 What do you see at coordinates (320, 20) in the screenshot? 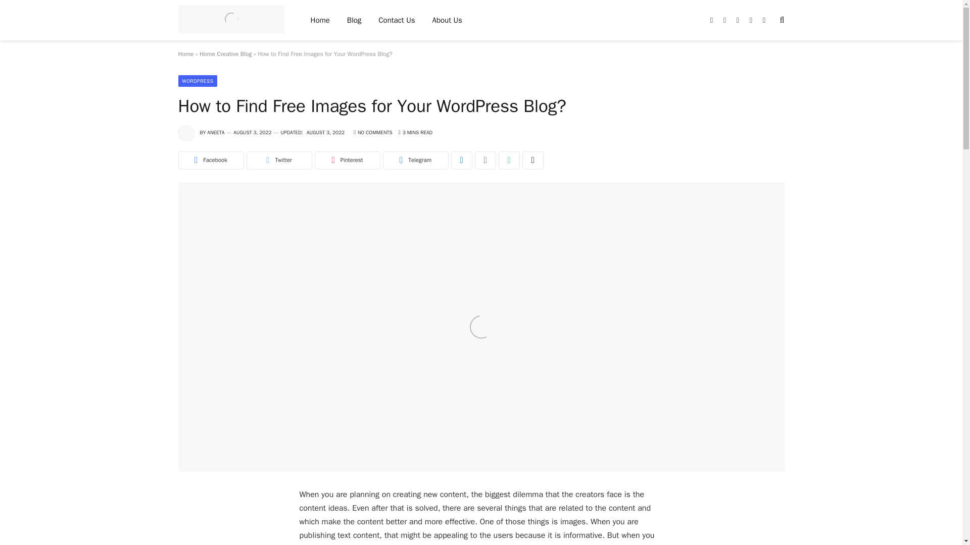
I see `Home` at bounding box center [320, 20].